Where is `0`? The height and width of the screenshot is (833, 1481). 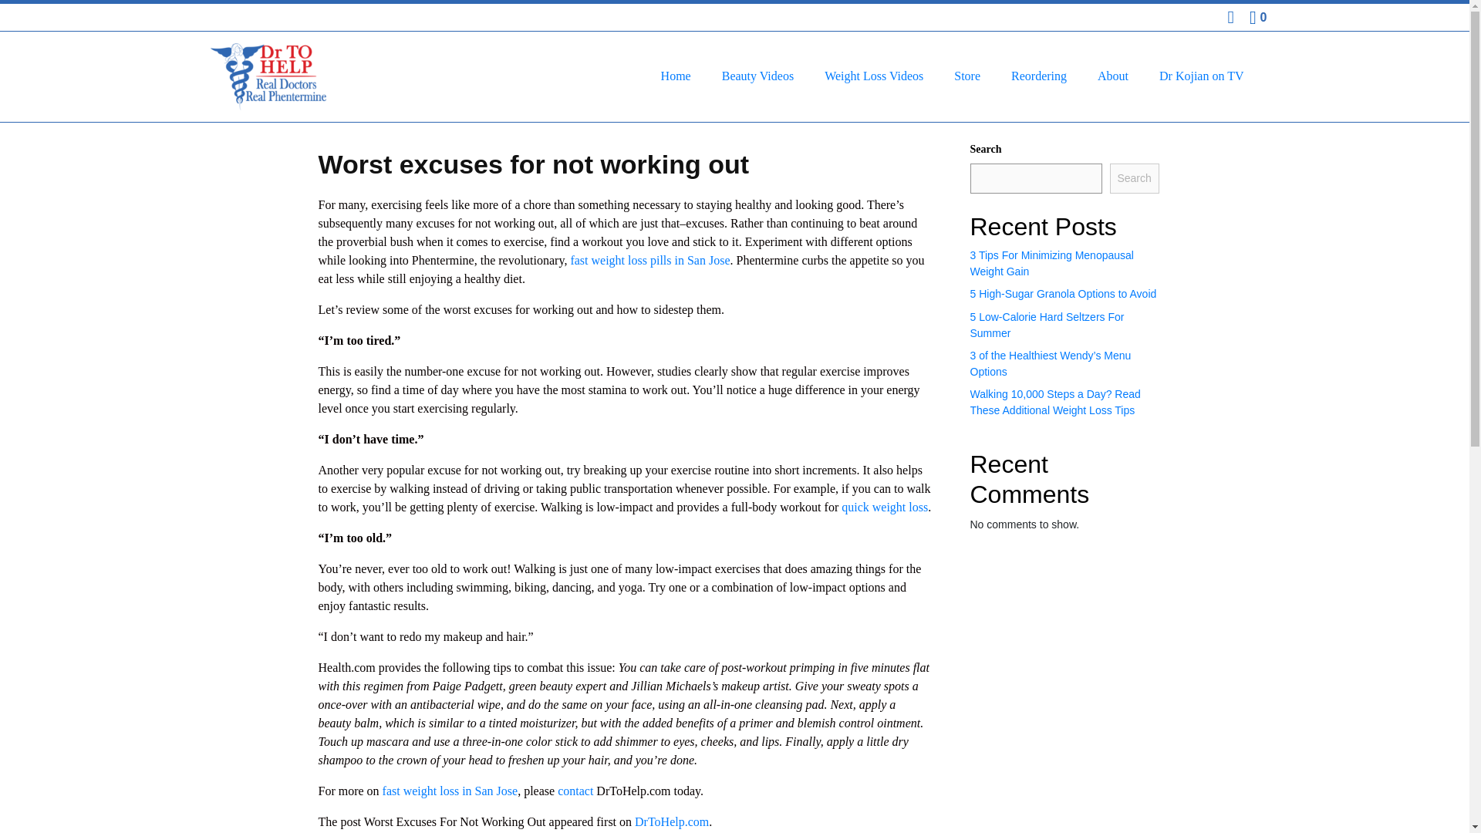 0 is located at coordinates (1257, 17).